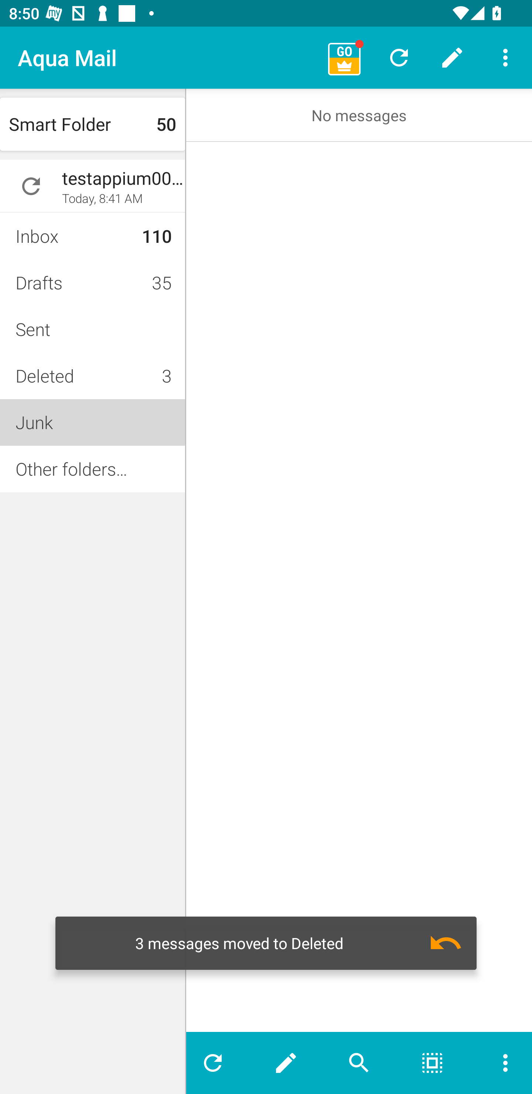 This screenshot has width=532, height=1094. I want to click on New message, so click(286, 1063).